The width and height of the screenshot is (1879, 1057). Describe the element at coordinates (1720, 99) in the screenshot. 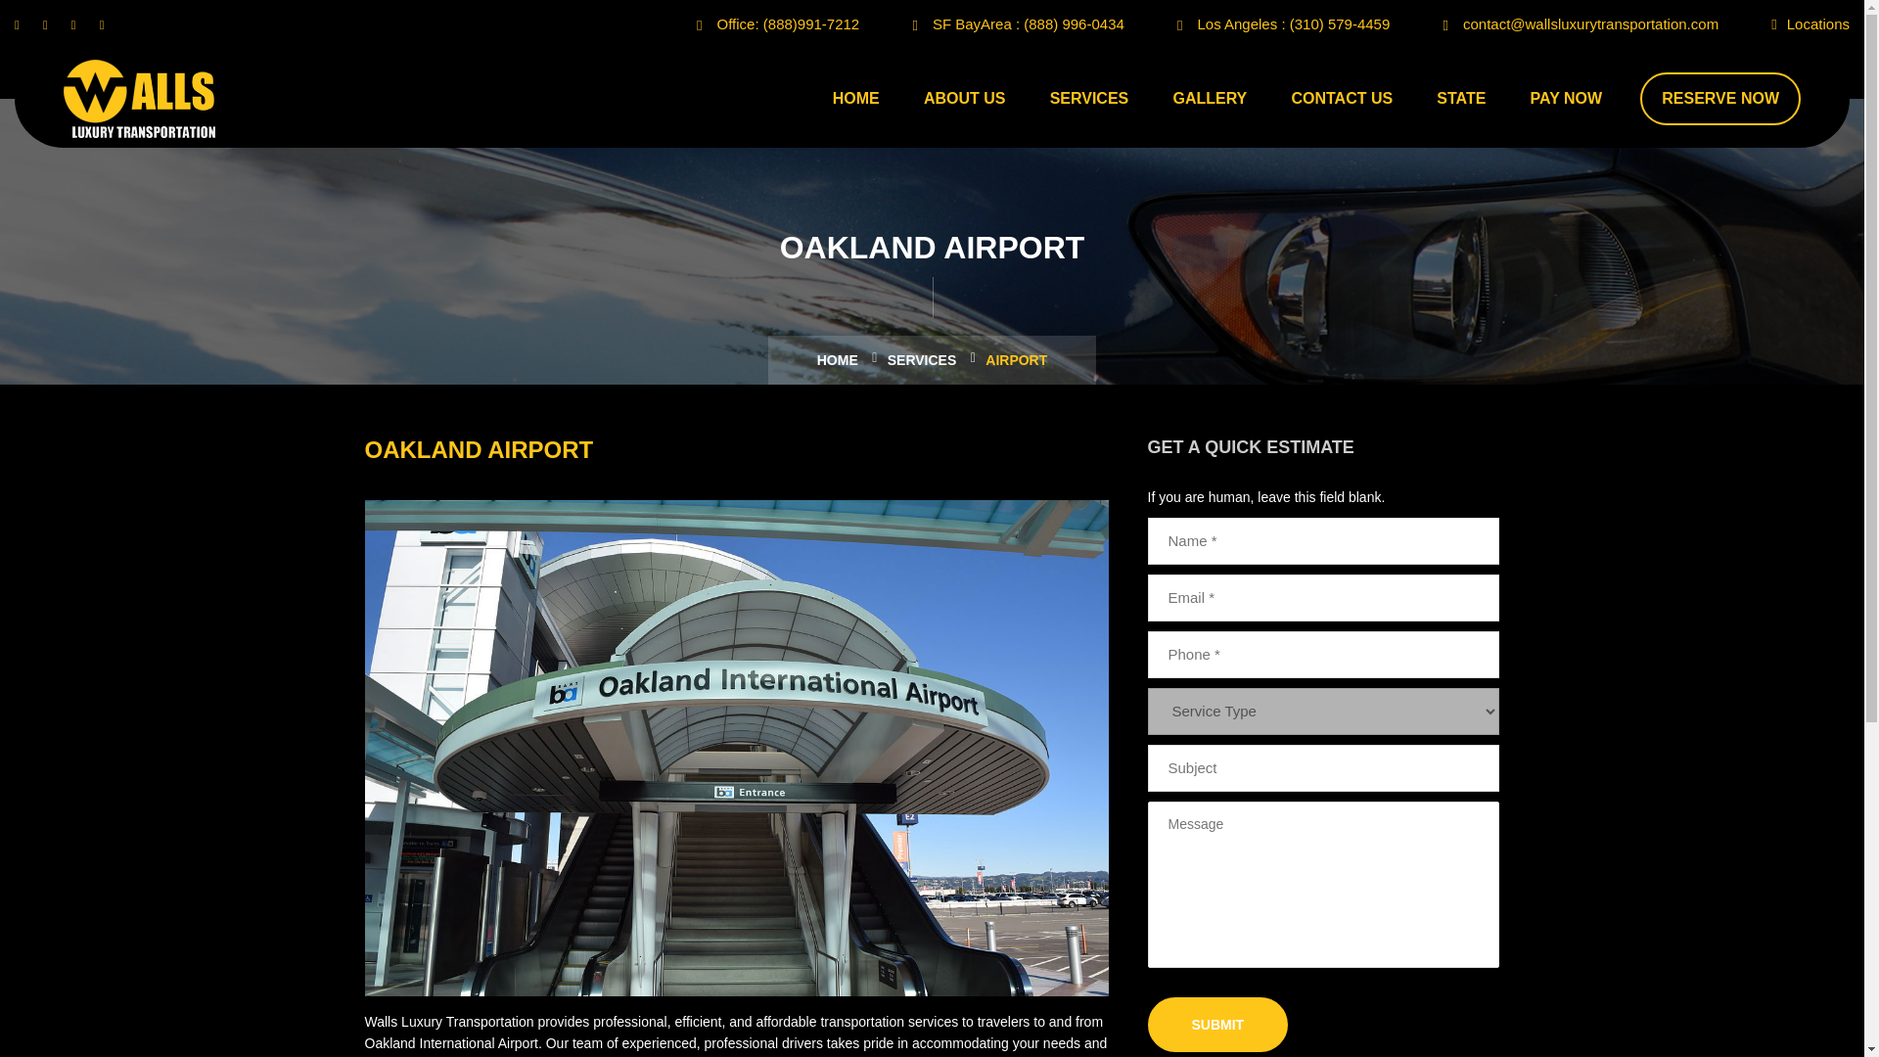

I see `RESERVE NOW` at that location.